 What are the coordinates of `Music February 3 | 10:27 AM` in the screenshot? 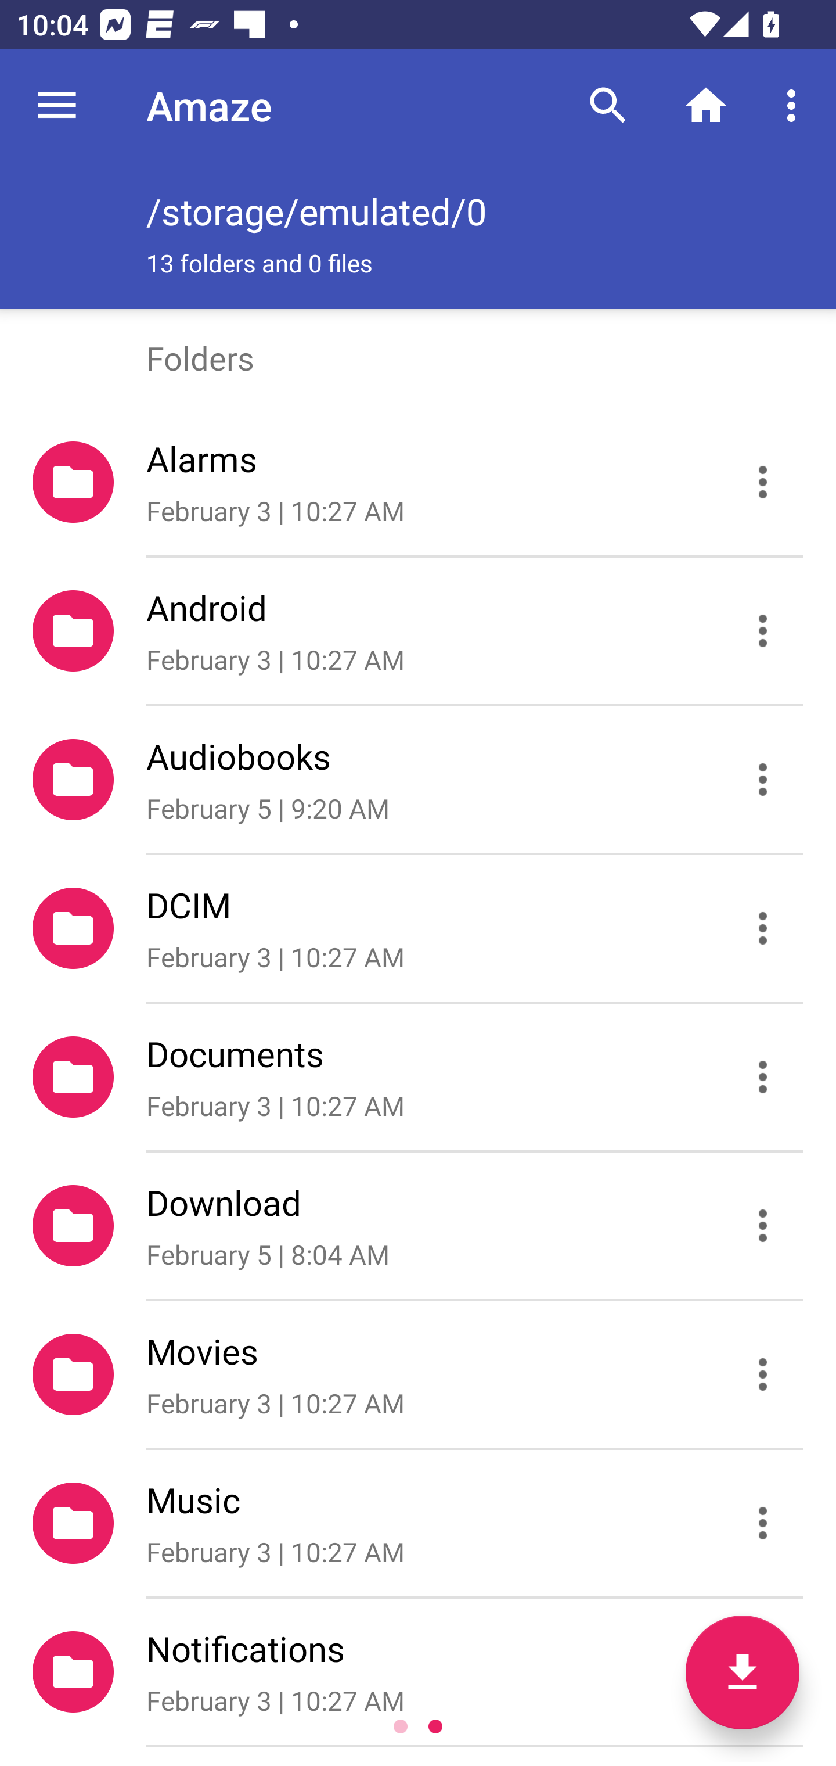 It's located at (418, 1523).